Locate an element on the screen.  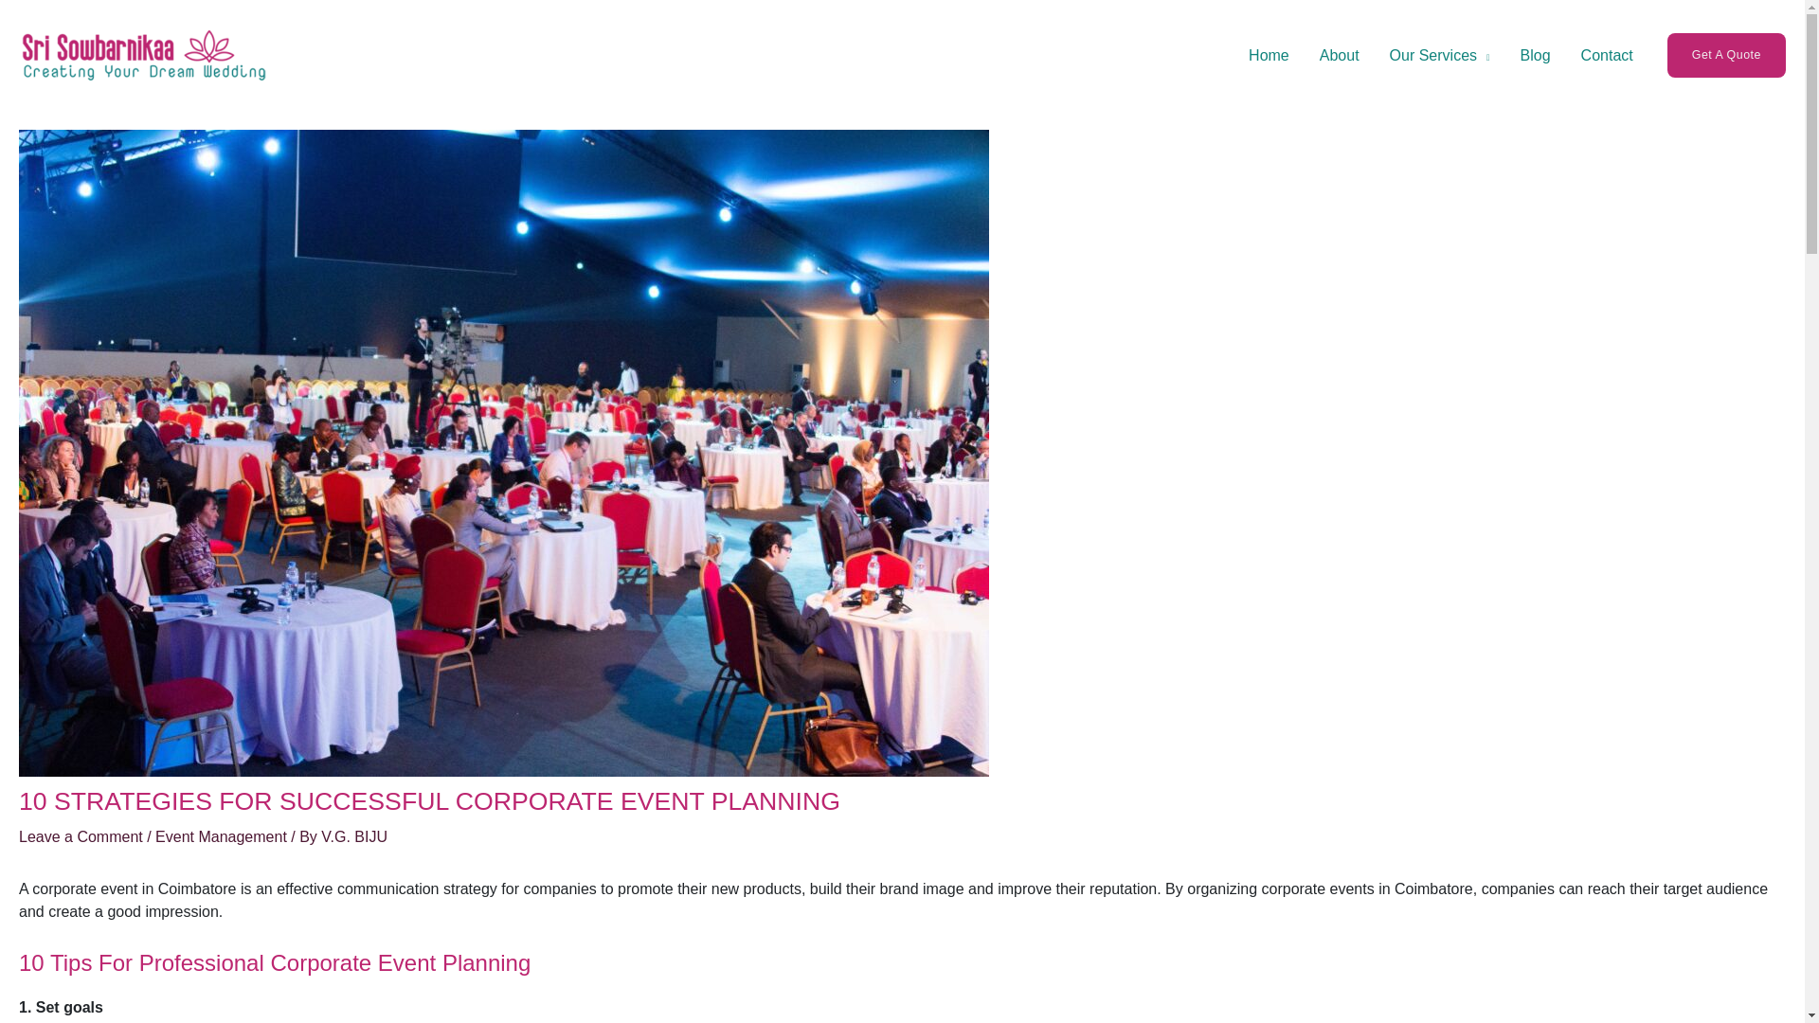
Event Management is located at coordinates (221, 836).